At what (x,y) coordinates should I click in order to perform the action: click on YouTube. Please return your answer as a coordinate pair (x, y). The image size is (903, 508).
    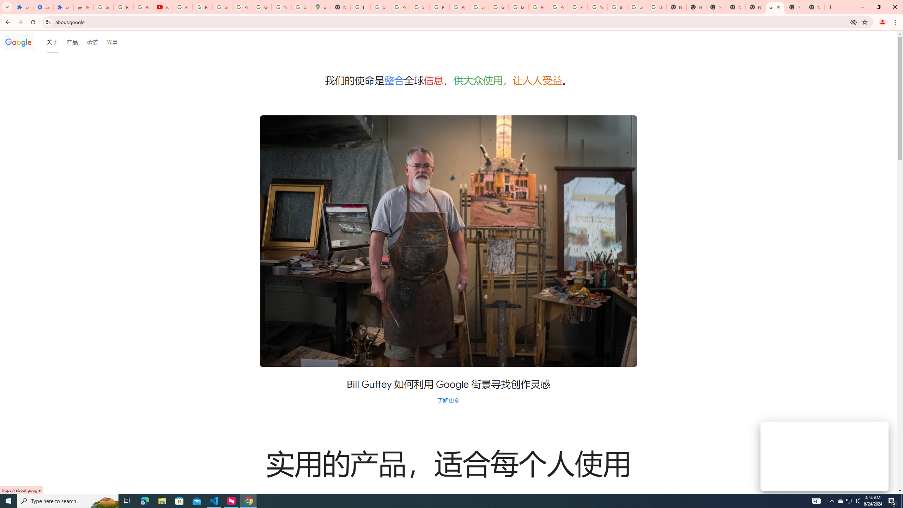
    Looking at the image, I should click on (281, 7).